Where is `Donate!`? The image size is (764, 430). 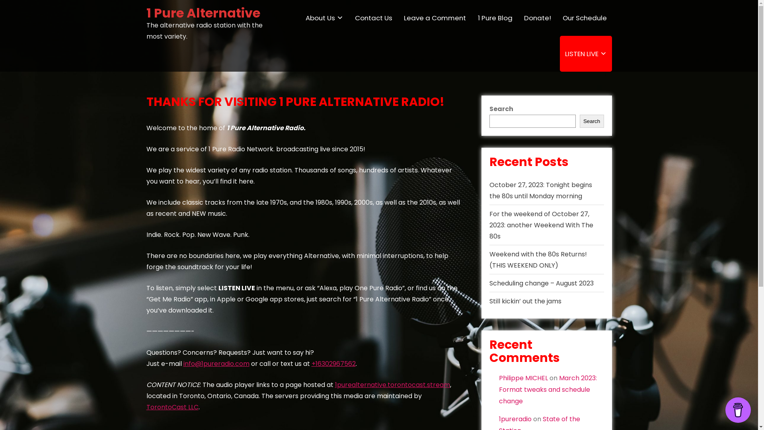
Donate! is located at coordinates (537, 18).